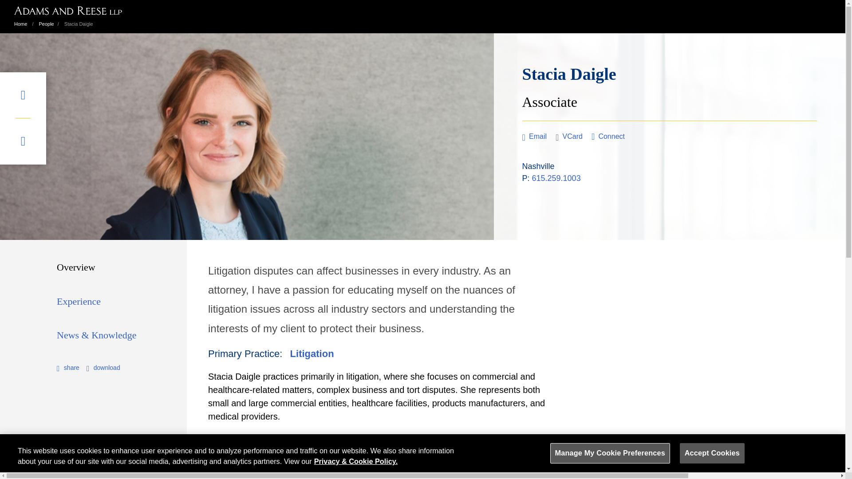 The height and width of the screenshot is (479, 852). What do you see at coordinates (569, 136) in the screenshot?
I see `VCard` at bounding box center [569, 136].